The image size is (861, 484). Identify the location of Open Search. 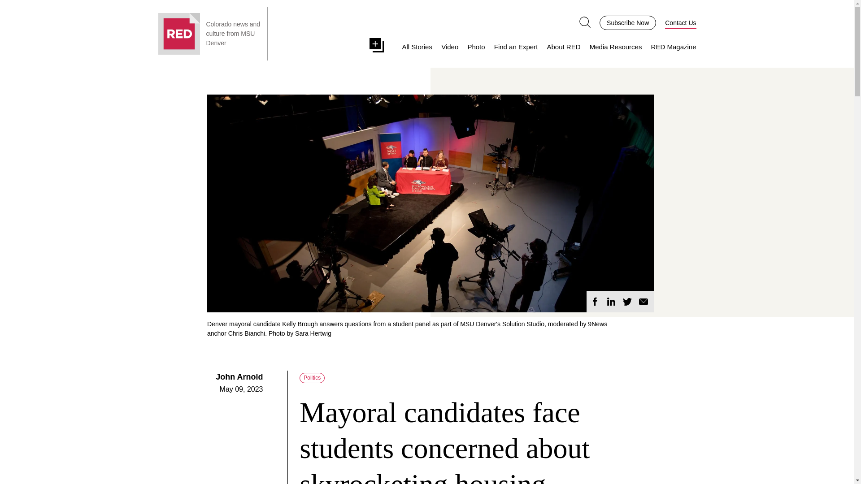
(585, 22).